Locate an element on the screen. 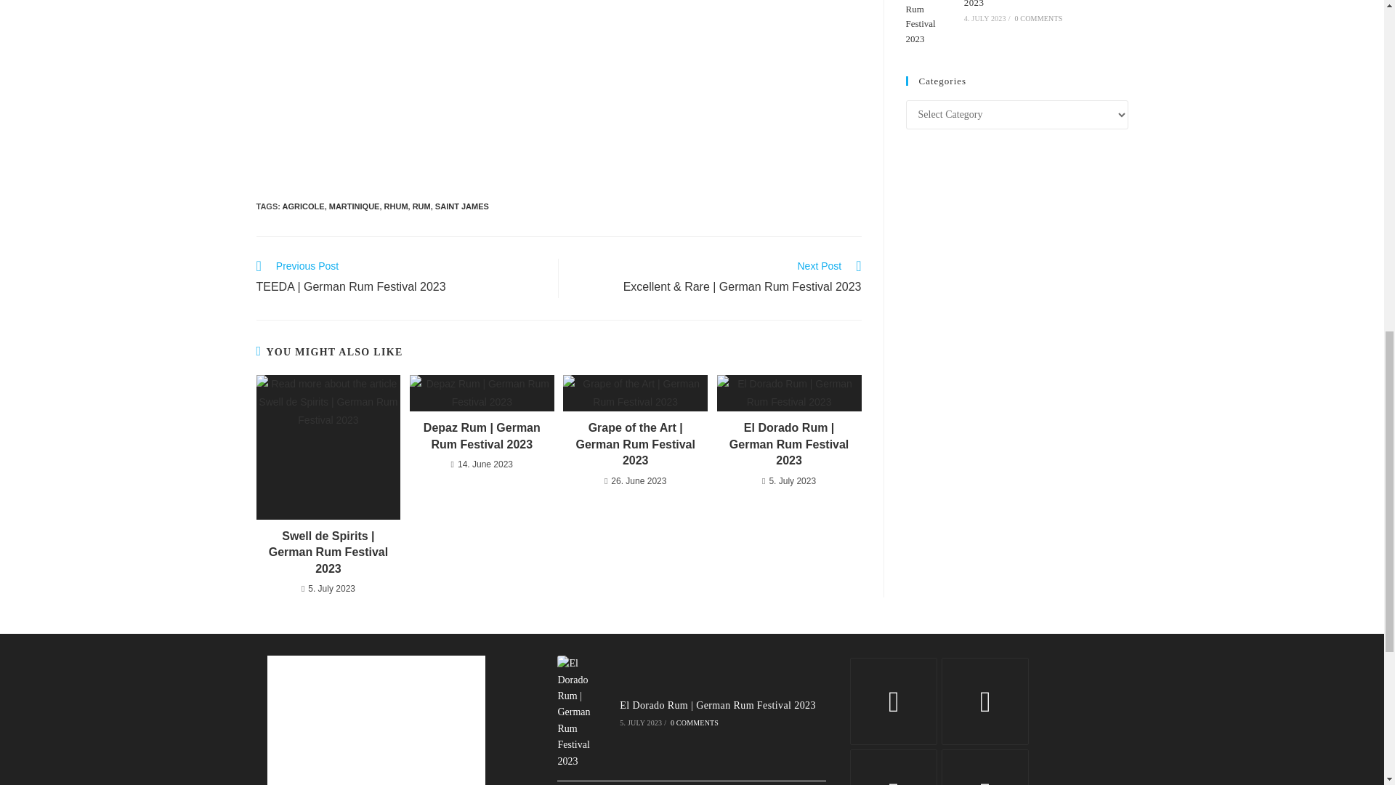  SAINT JAMES is located at coordinates (462, 206).